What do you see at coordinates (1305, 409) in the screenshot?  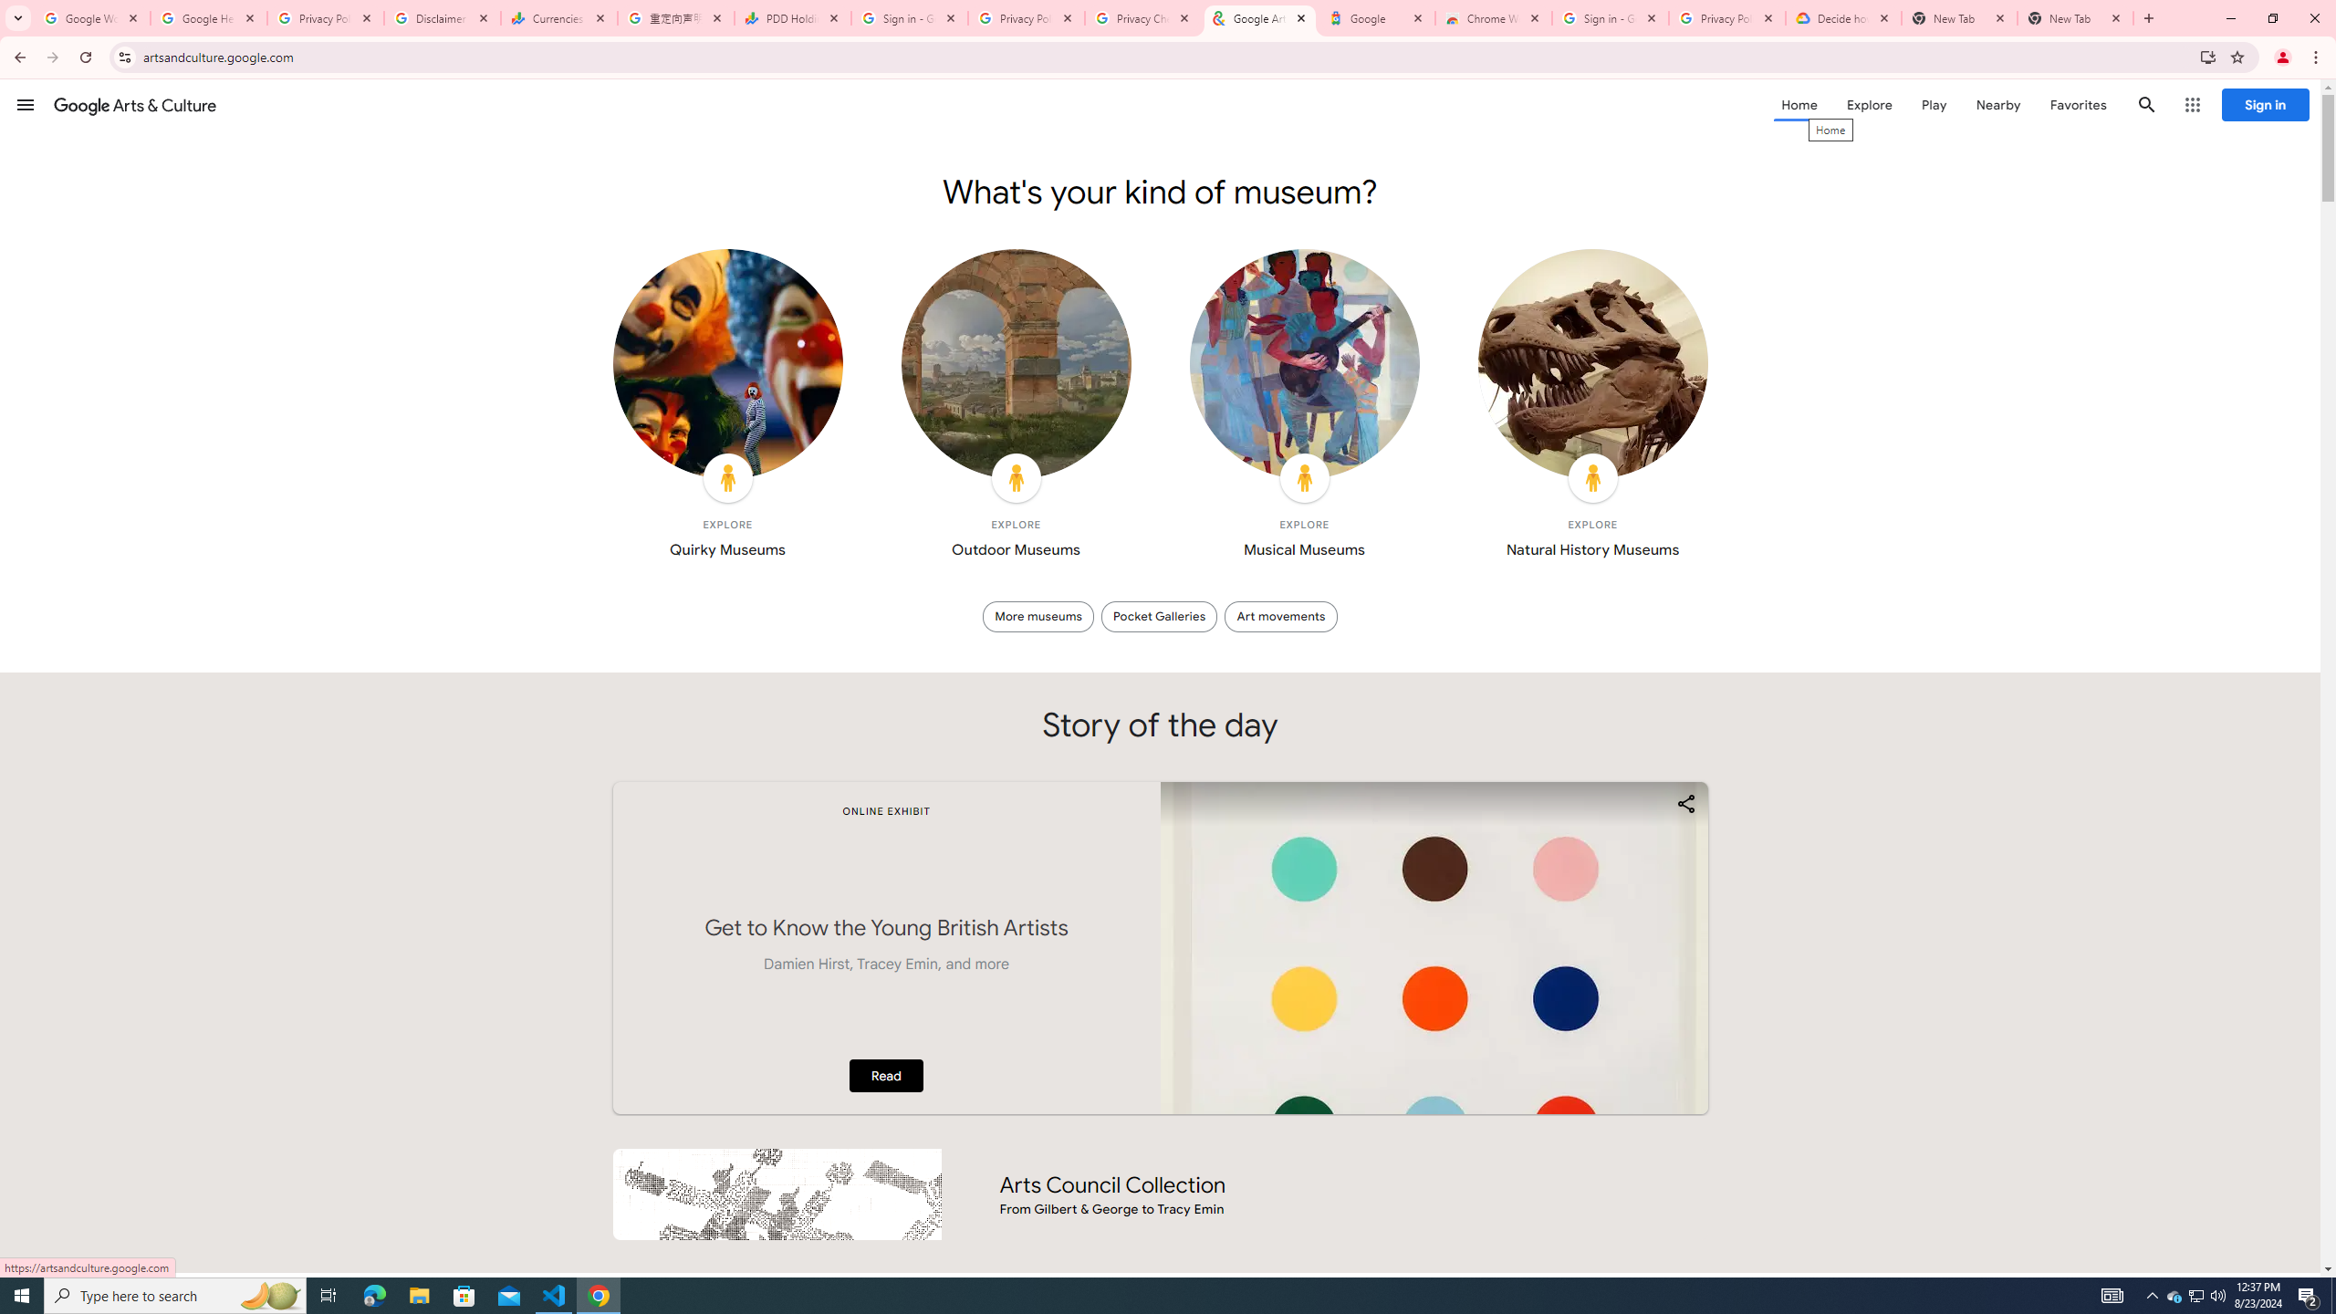 I see `EXPLORE Musical Museums` at bounding box center [1305, 409].